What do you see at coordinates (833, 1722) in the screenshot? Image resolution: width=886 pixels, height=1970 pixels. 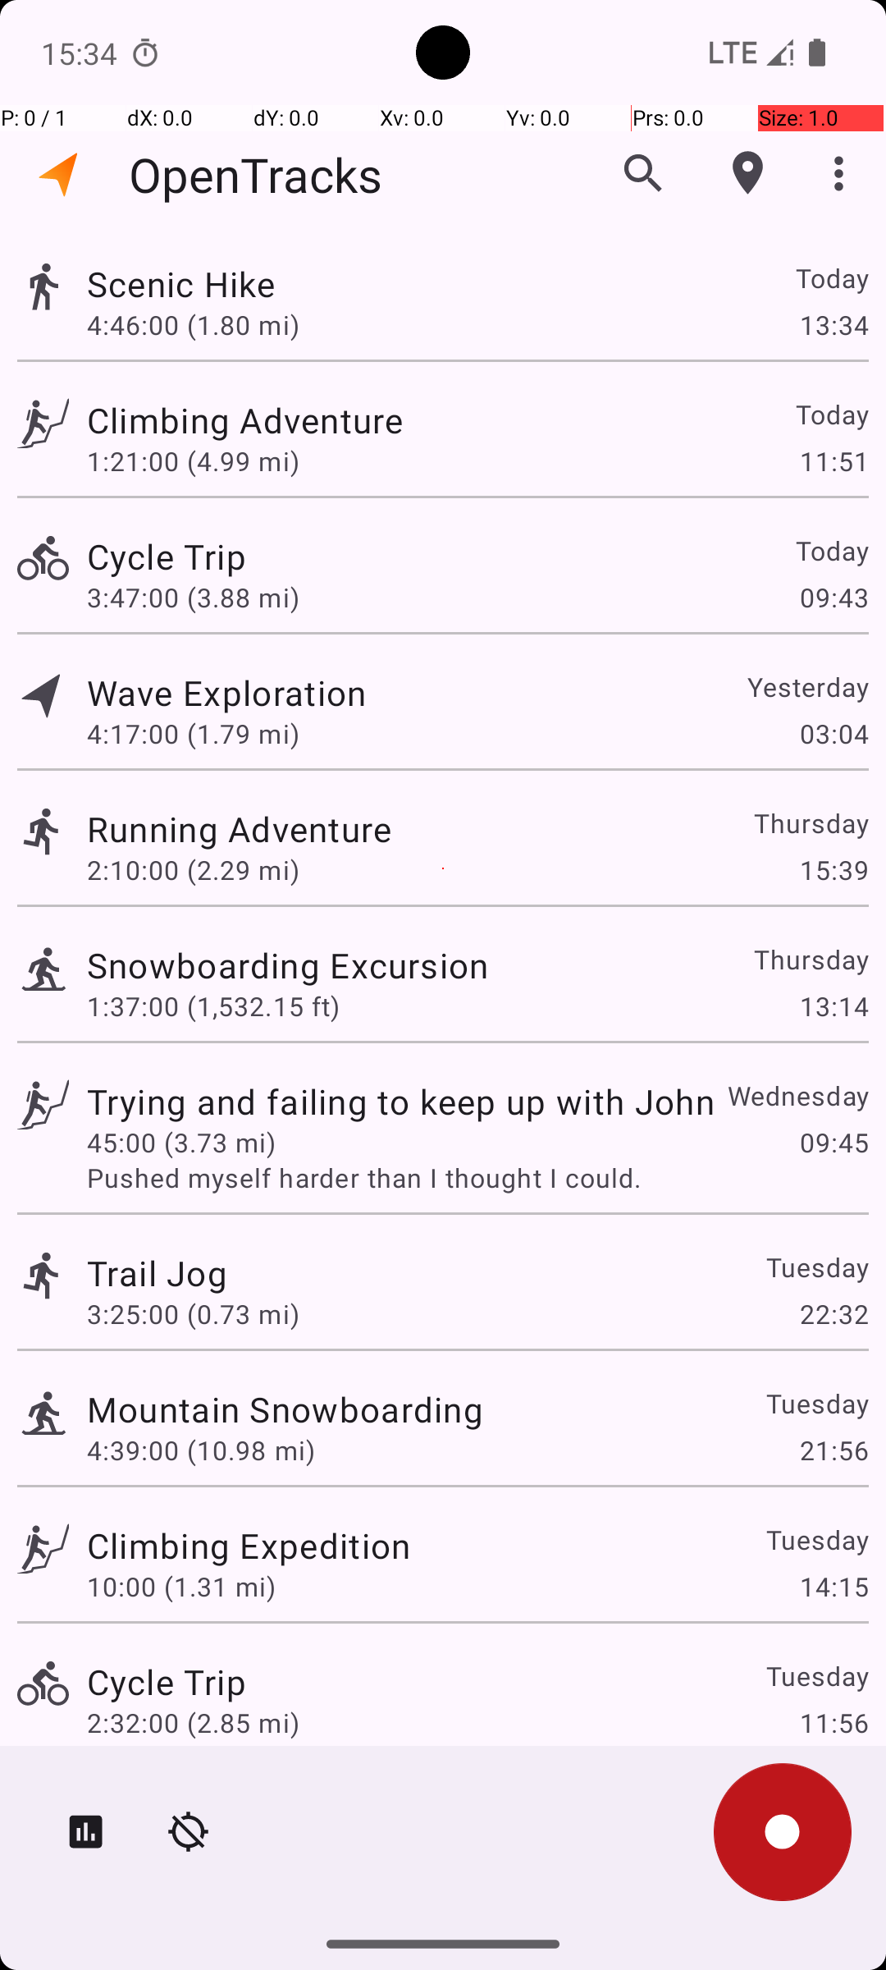 I see `11:56` at bounding box center [833, 1722].